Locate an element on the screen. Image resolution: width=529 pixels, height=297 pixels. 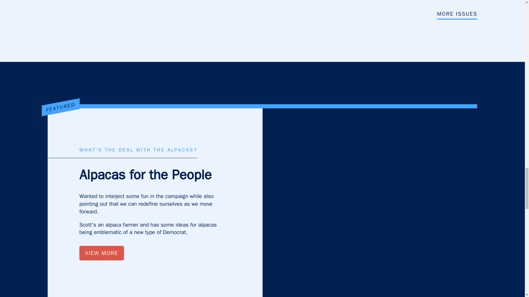
MORE ISSUES is located at coordinates (457, 15).